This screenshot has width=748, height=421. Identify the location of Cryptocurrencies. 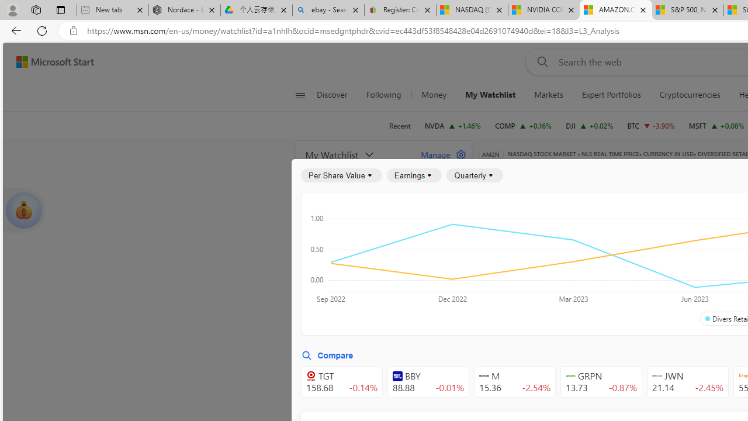
(690, 95).